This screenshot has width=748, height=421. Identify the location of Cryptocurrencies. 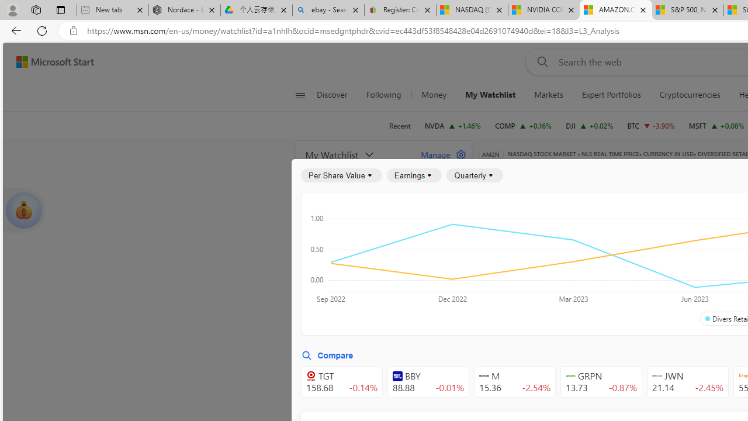
(690, 95).